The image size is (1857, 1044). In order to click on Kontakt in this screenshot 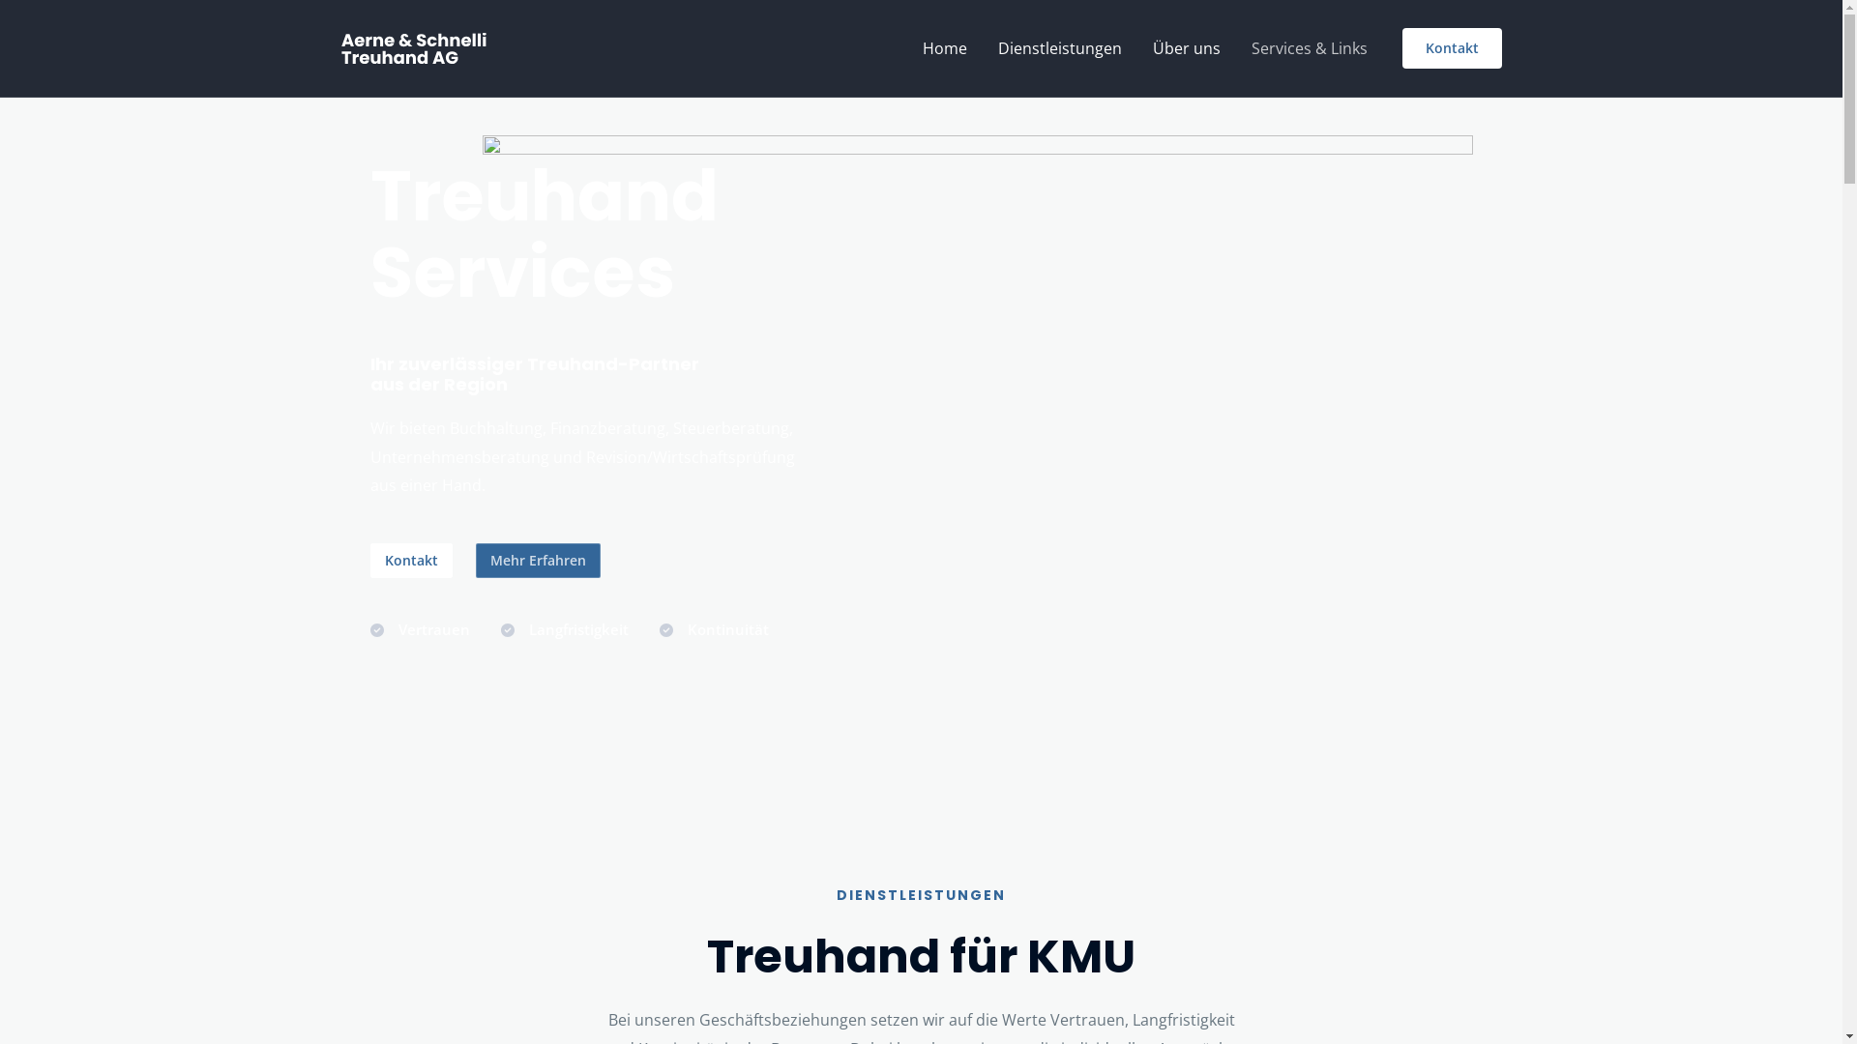, I will do `click(1453, 48)`.